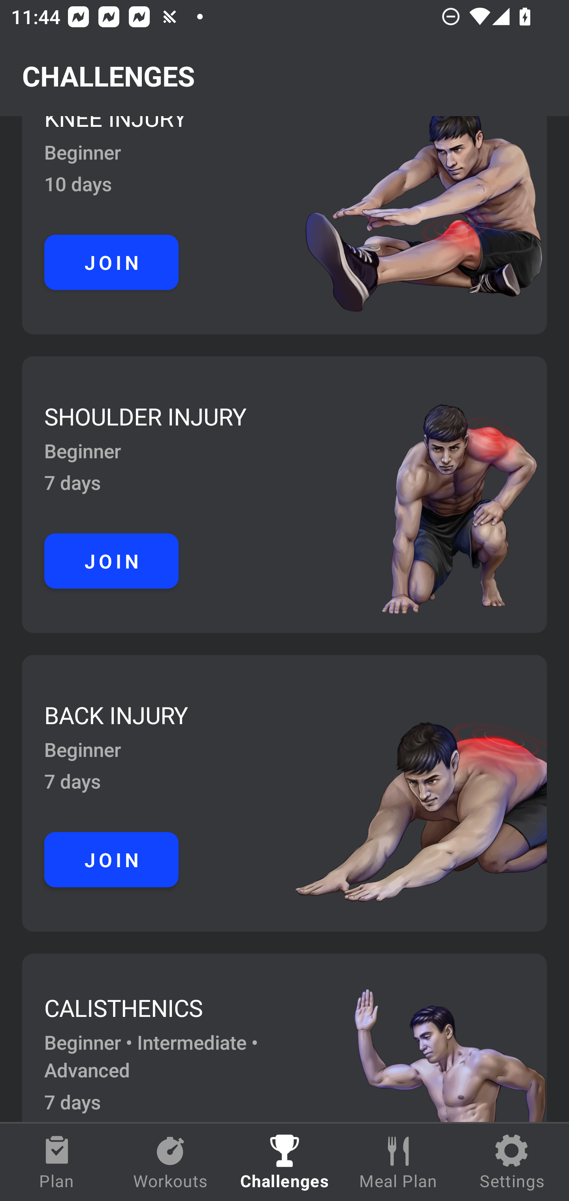 The image size is (569, 1201). What do you see at coordinates (171, 1162) in the screenshot?
I see ` Workouts ` at bounding box center [171, 1162].